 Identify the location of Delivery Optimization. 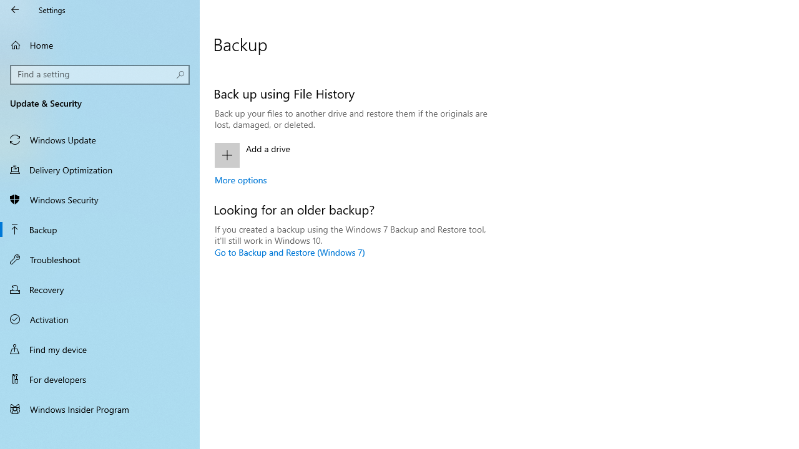
(100, 169).